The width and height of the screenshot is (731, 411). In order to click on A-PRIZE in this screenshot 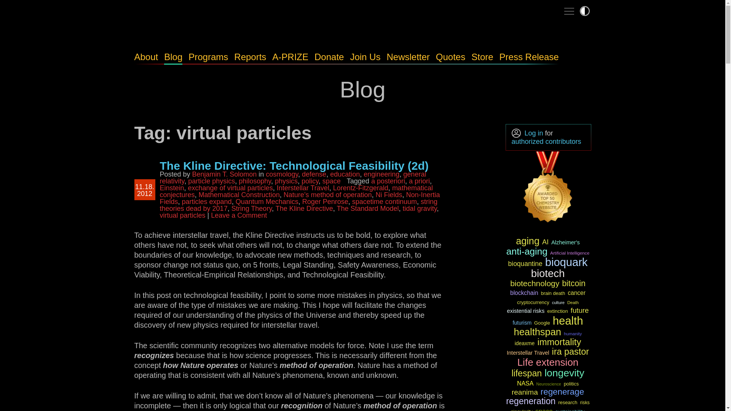, I will do `click(290, 57)`.